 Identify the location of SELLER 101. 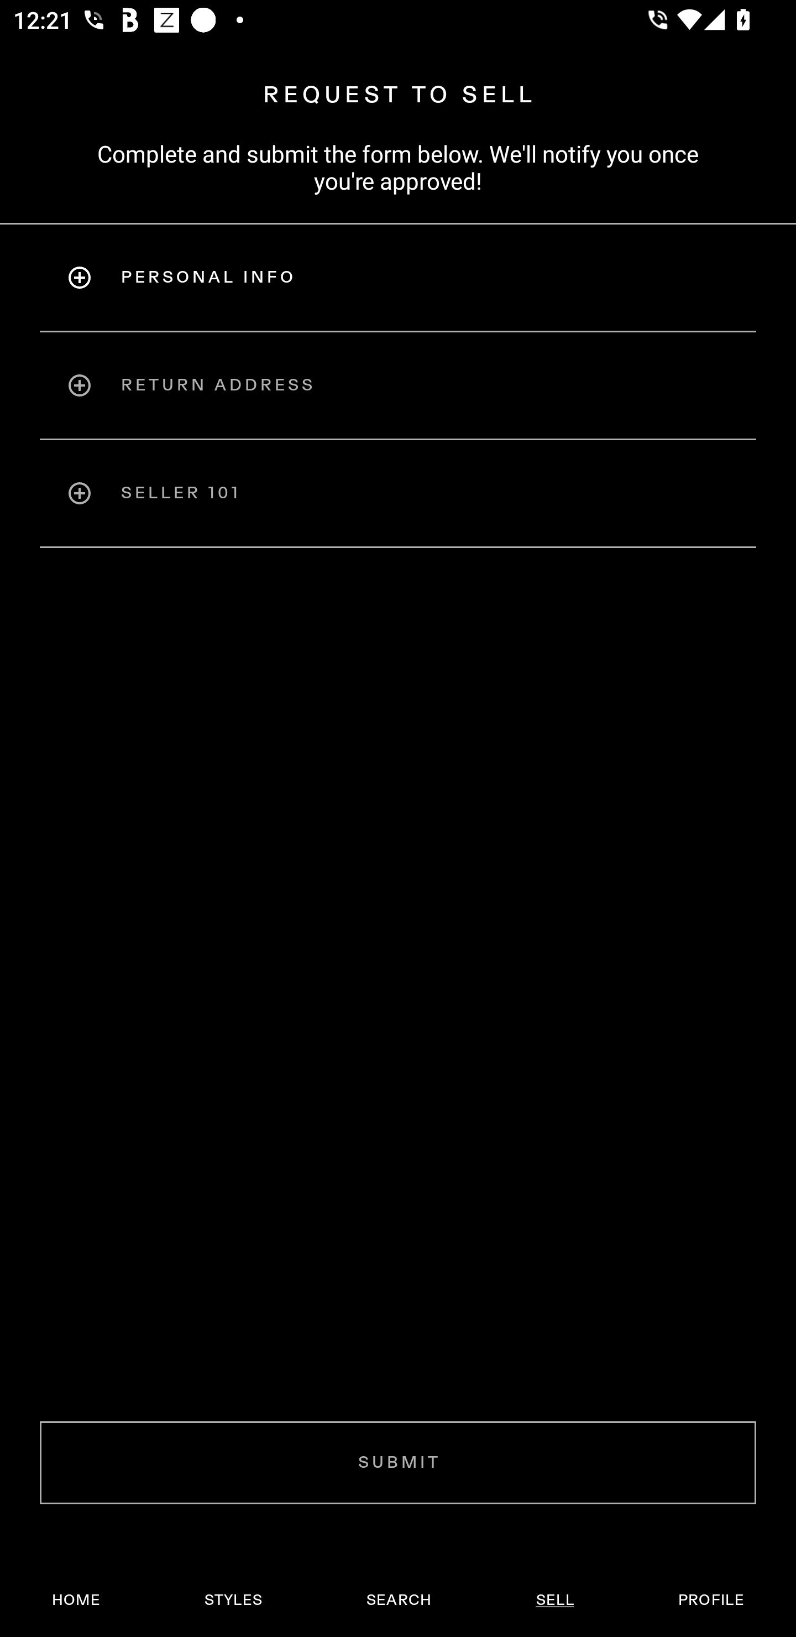
(398, 493).